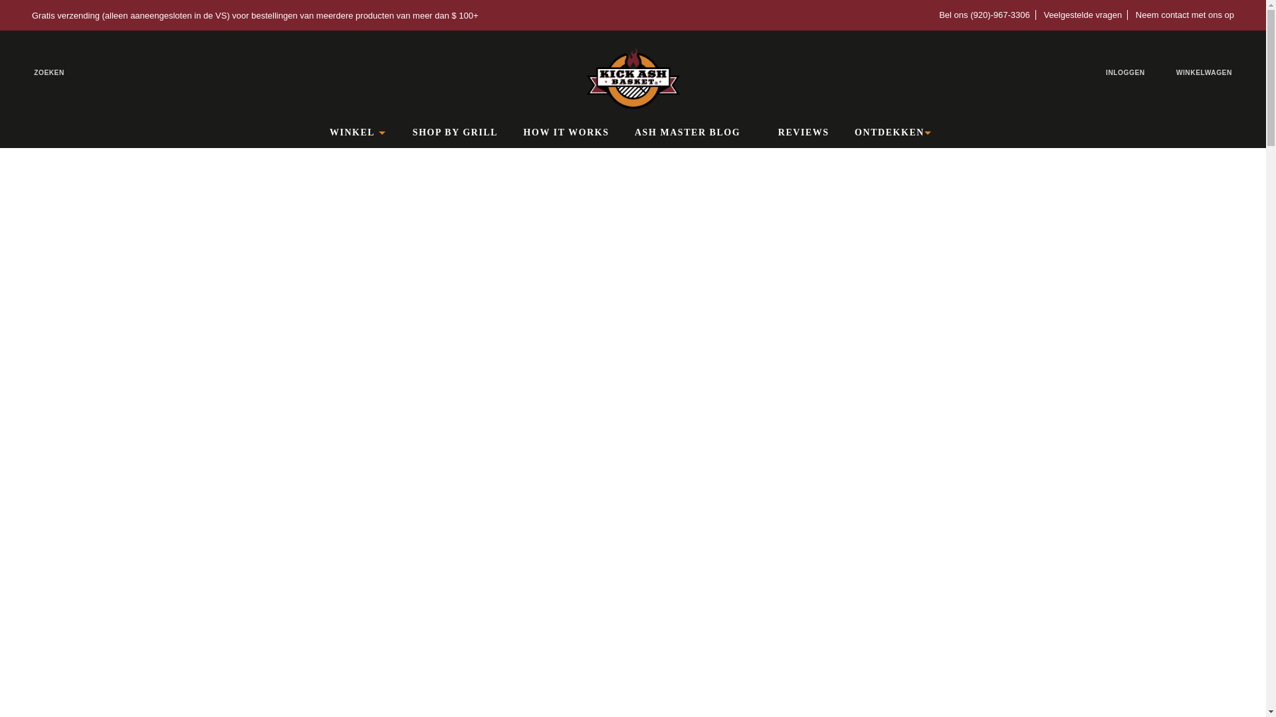  I want to click on ASH MASTER BLOG, so click(694, 133).